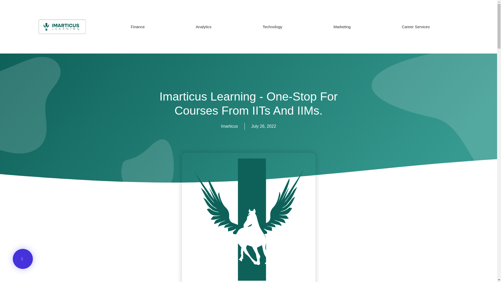  Describe the element at coordinates (204, 27) in the screenshot. I see `Analytics` at that location.